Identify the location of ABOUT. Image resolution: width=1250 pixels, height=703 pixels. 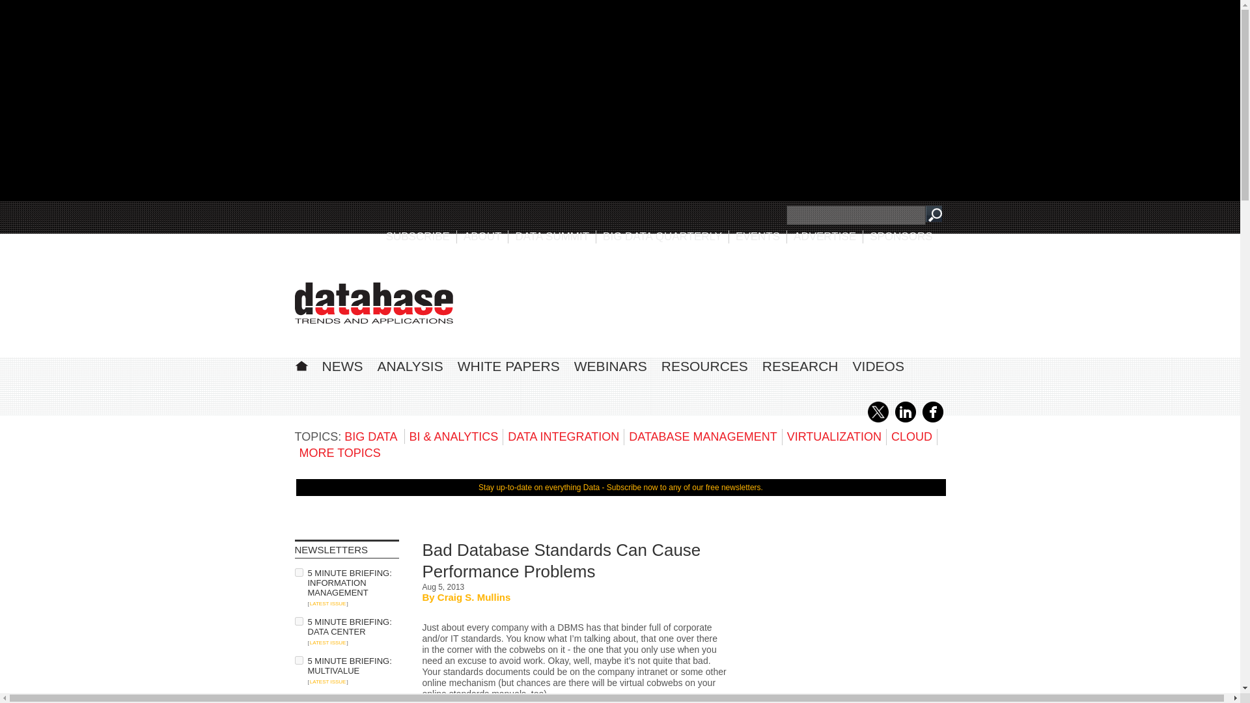
(483, 236).